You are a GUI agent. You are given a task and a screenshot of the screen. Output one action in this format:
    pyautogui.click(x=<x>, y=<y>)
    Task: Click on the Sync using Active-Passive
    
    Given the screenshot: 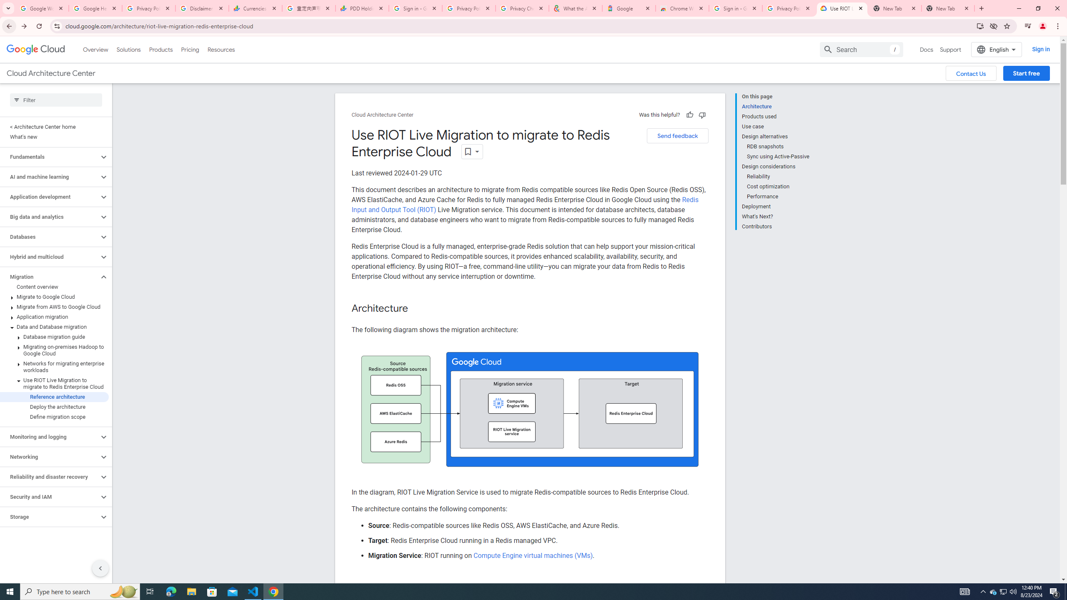 What is the action you would take?
    pyautogui.click(x=779, y=157)
    